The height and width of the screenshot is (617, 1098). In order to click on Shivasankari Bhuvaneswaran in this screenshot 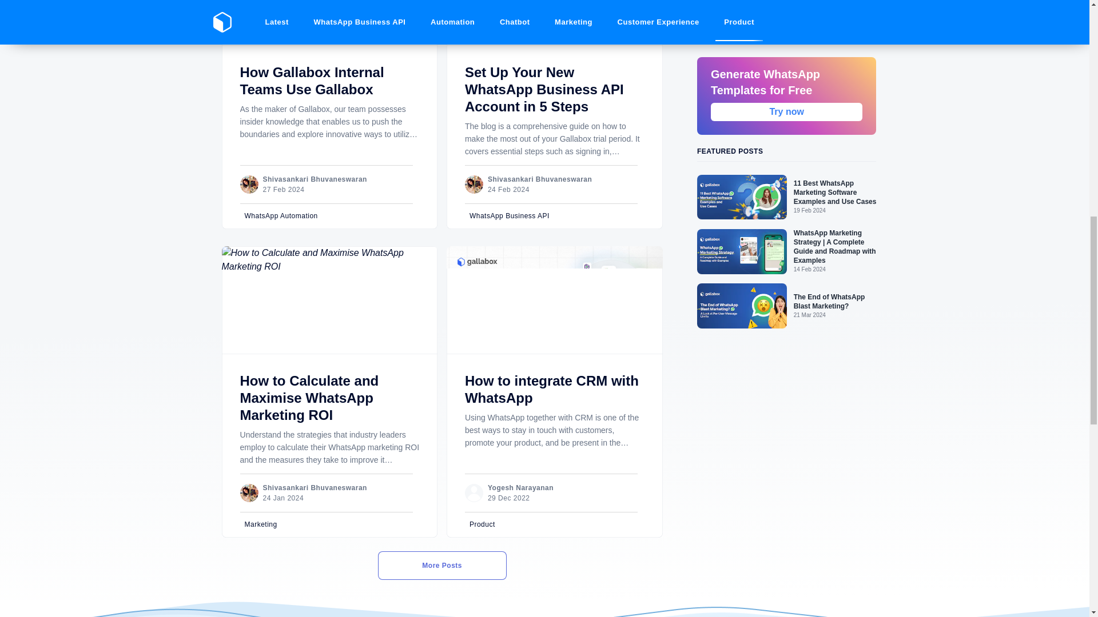, I will do `click(315, 179)`.